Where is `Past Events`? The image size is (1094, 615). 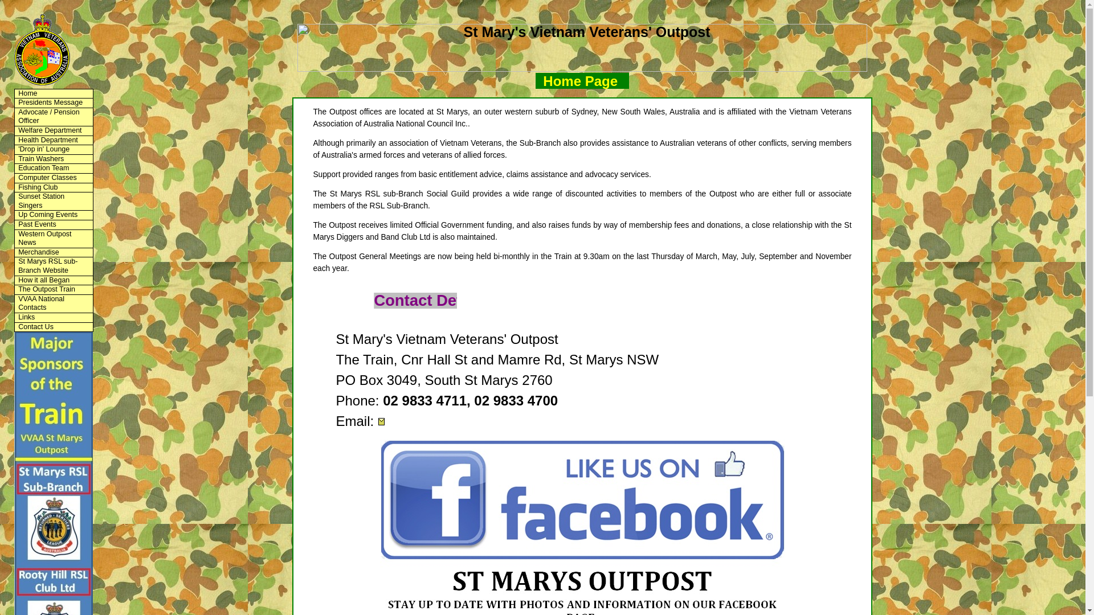 Past Events is located at coordinates (54, 225).